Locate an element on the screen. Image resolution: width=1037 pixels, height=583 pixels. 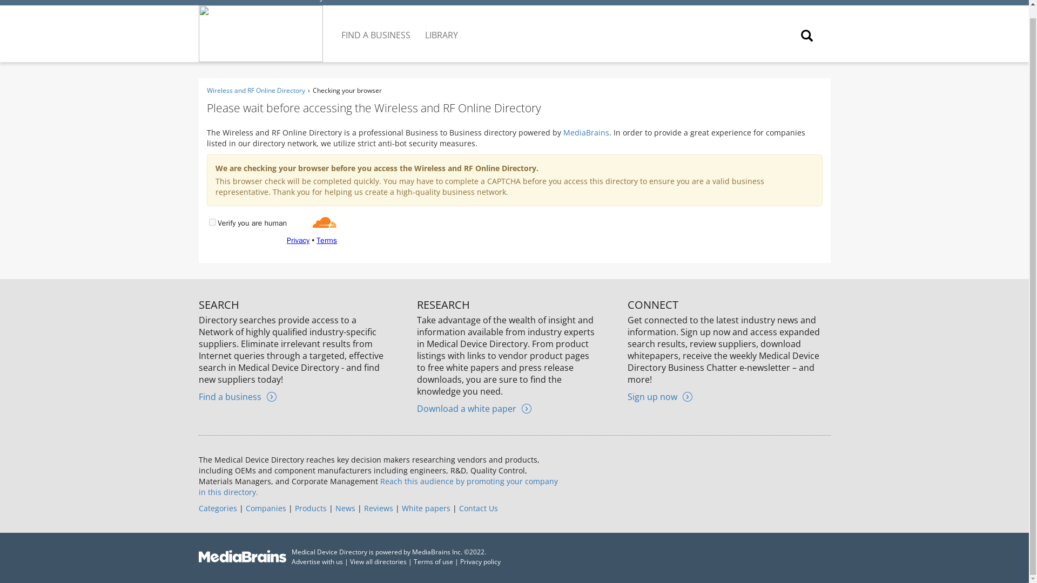
Privacy policy is located at coordinates (481, 561).